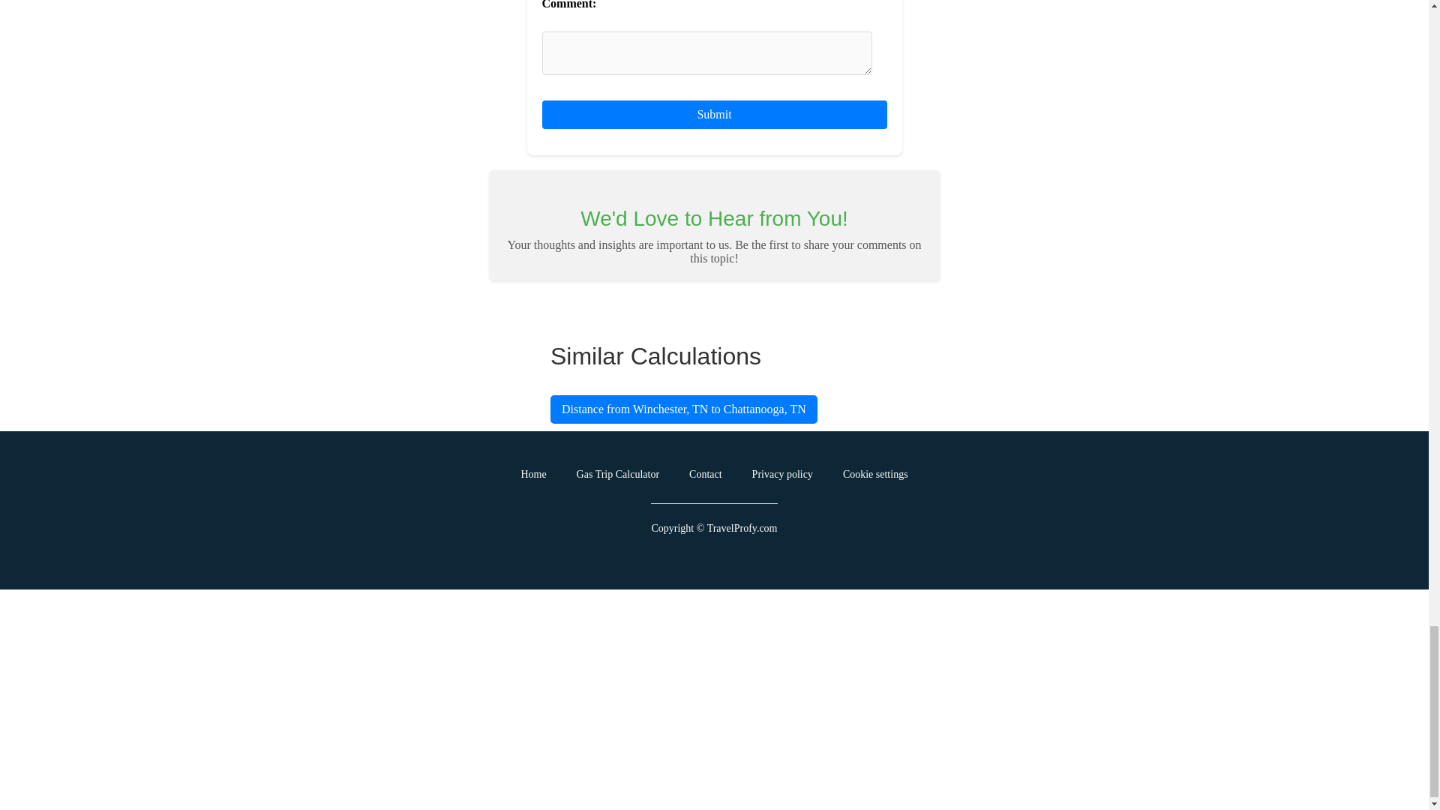 The width and height of the screenshot is (1440, 810). Describe the element at coordinates (684, 409) in the screenshot. I see `Distance from Winchester, TN to Chattanooga, TN` at that location.